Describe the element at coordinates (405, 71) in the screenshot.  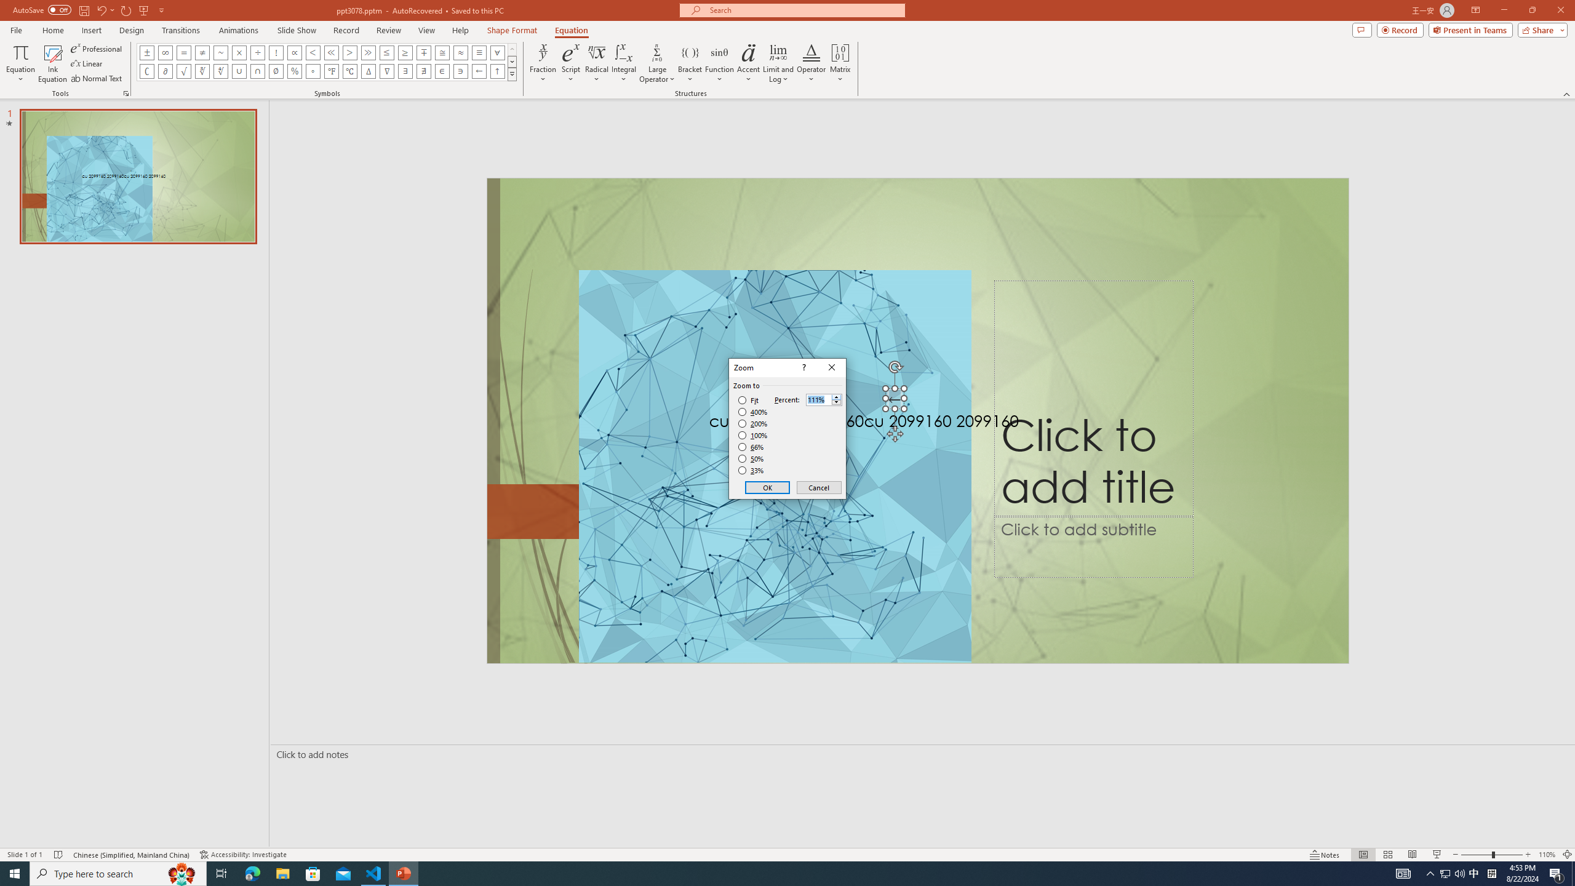
I see `Equation Symbol There Exists` at that location.